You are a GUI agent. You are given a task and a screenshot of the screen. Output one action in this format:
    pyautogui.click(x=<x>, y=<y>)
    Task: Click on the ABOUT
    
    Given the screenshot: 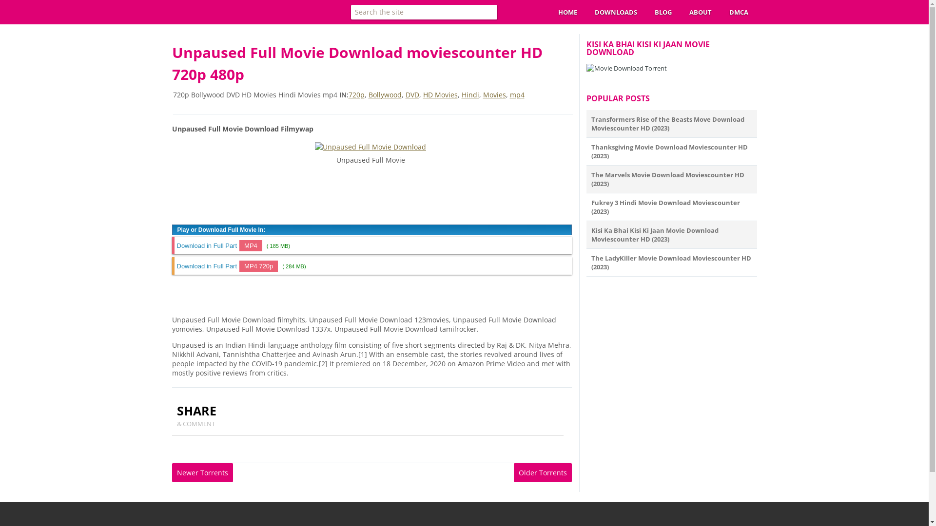 What is the action you would take?
    pyautogui.click(x=701, y=12)
    